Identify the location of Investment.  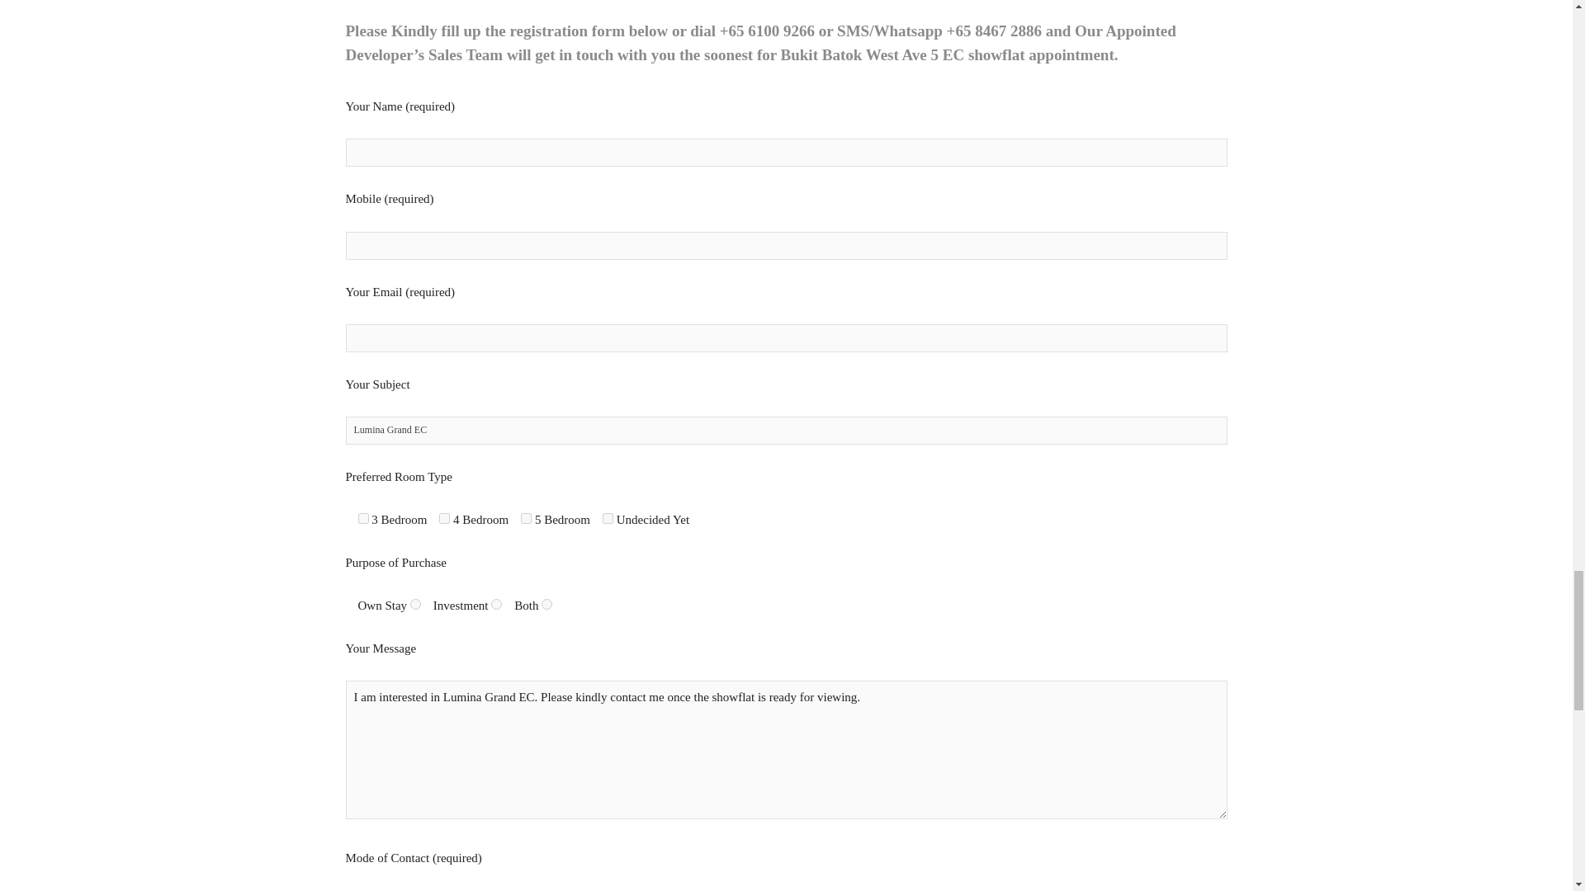
(497, 604).